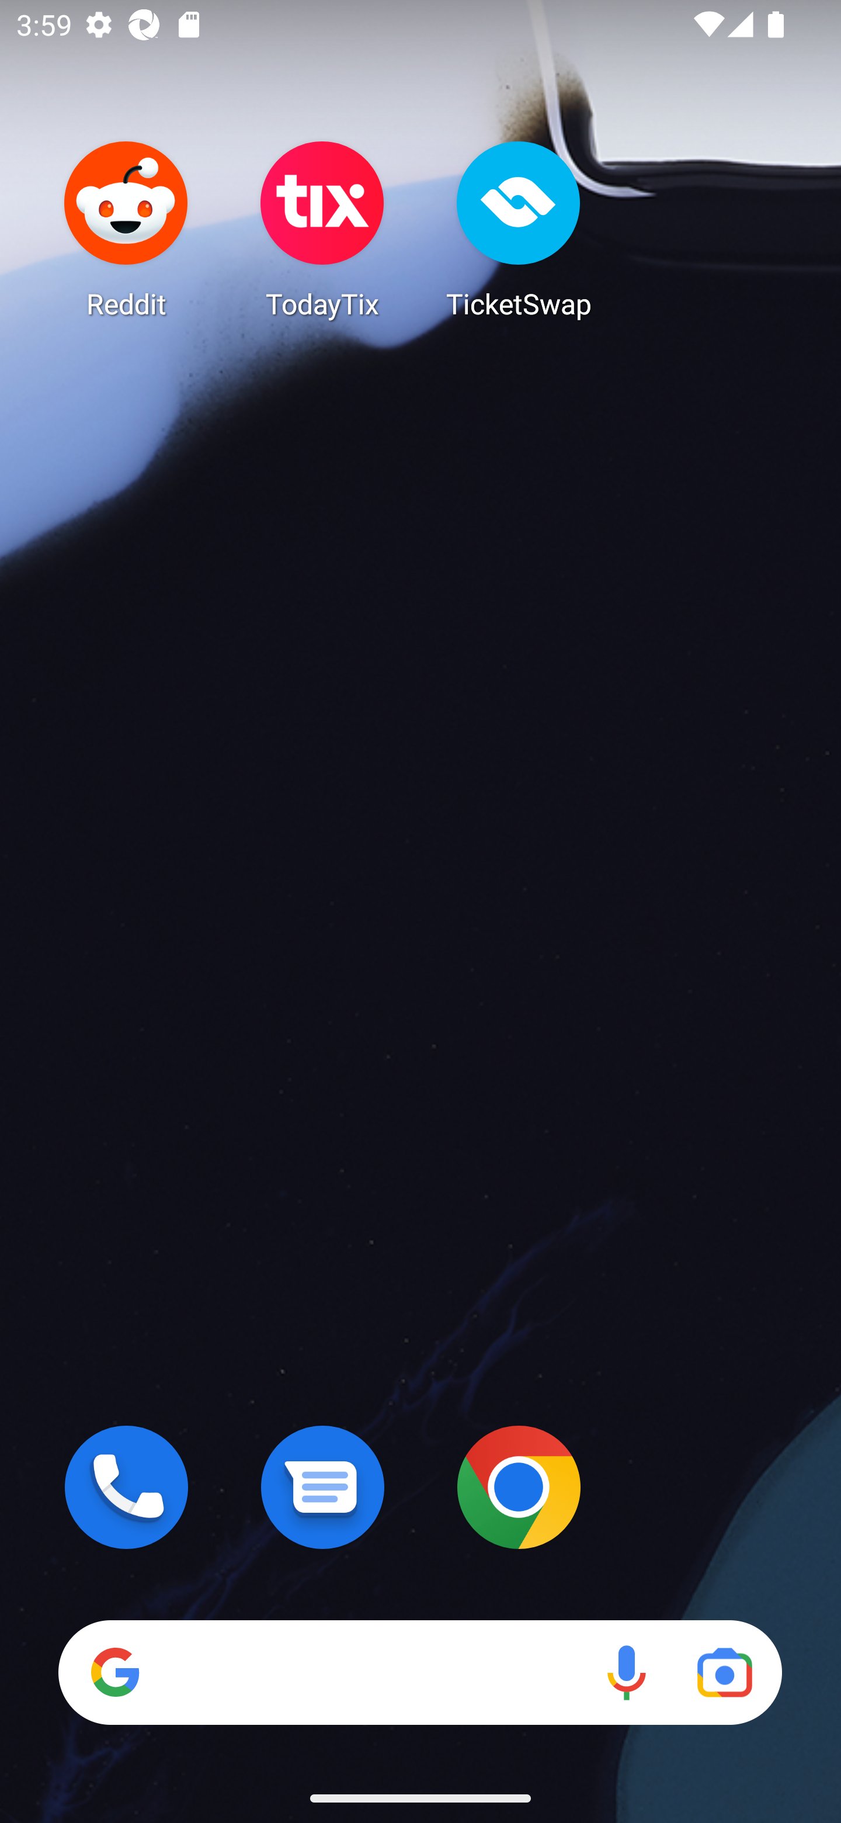 The width and height of the screenshot is (841, 1823). I want to click on Google Lens, so click(724, 1672).